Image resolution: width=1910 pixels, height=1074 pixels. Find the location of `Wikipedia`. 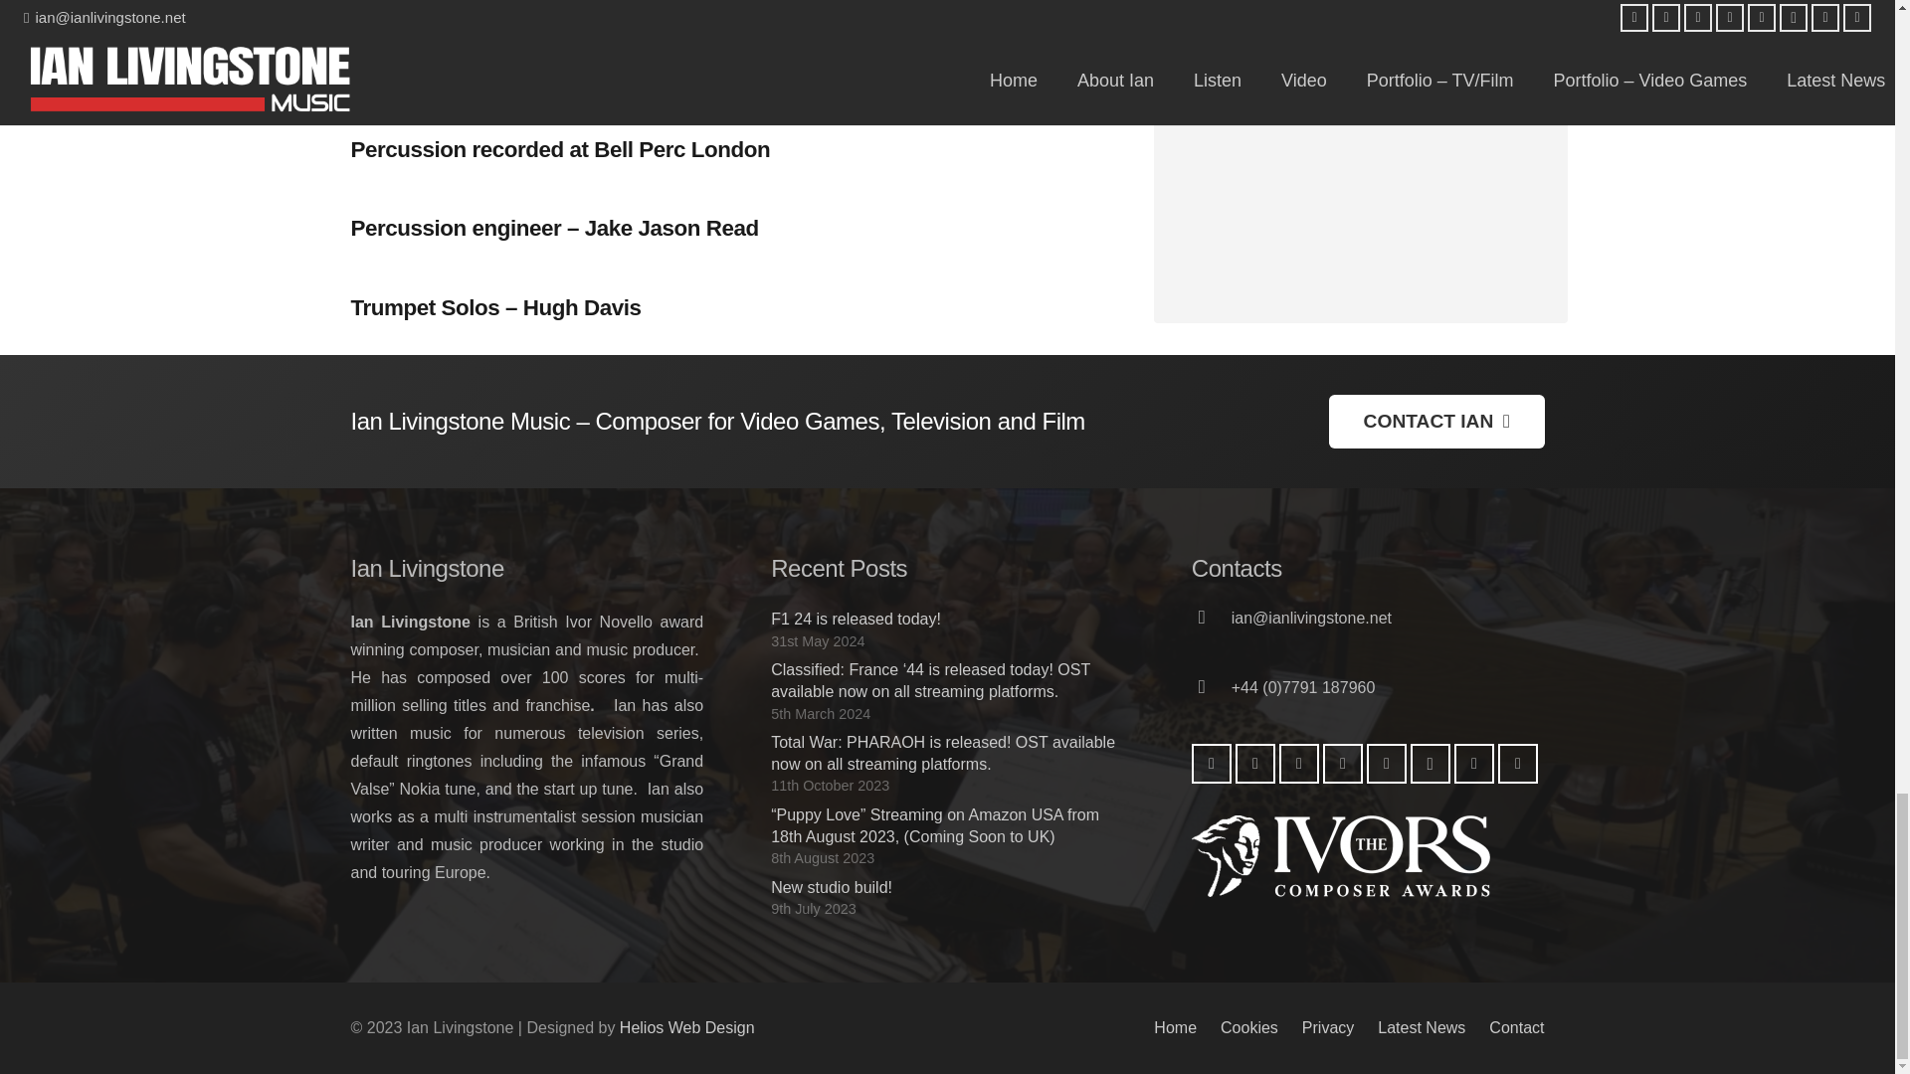

Wikipedia is located at coordinates (1517, 764).